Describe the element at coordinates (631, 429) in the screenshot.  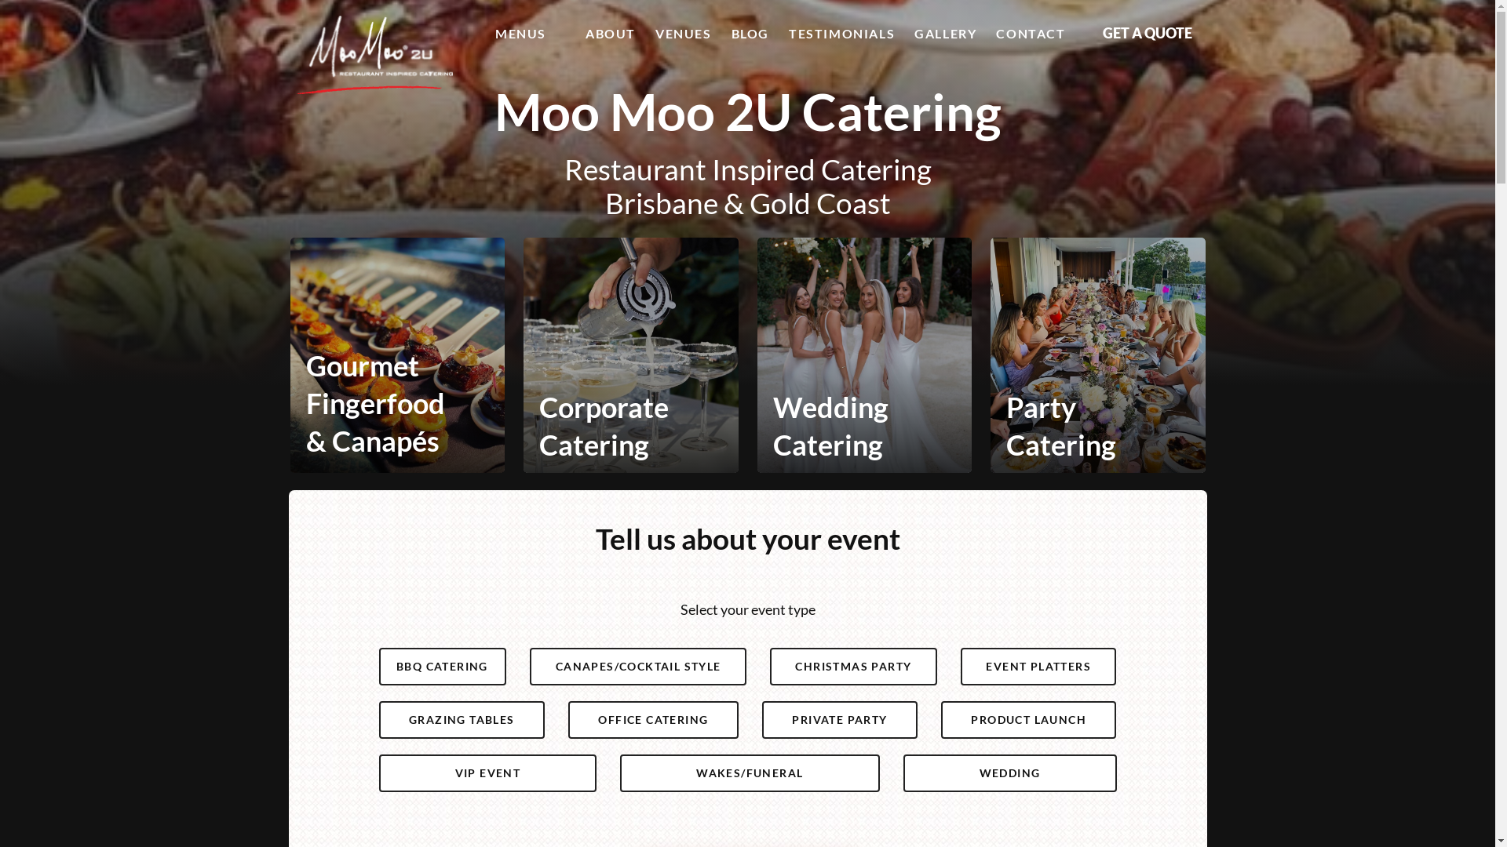
I see `Corporate Catering` at that location.